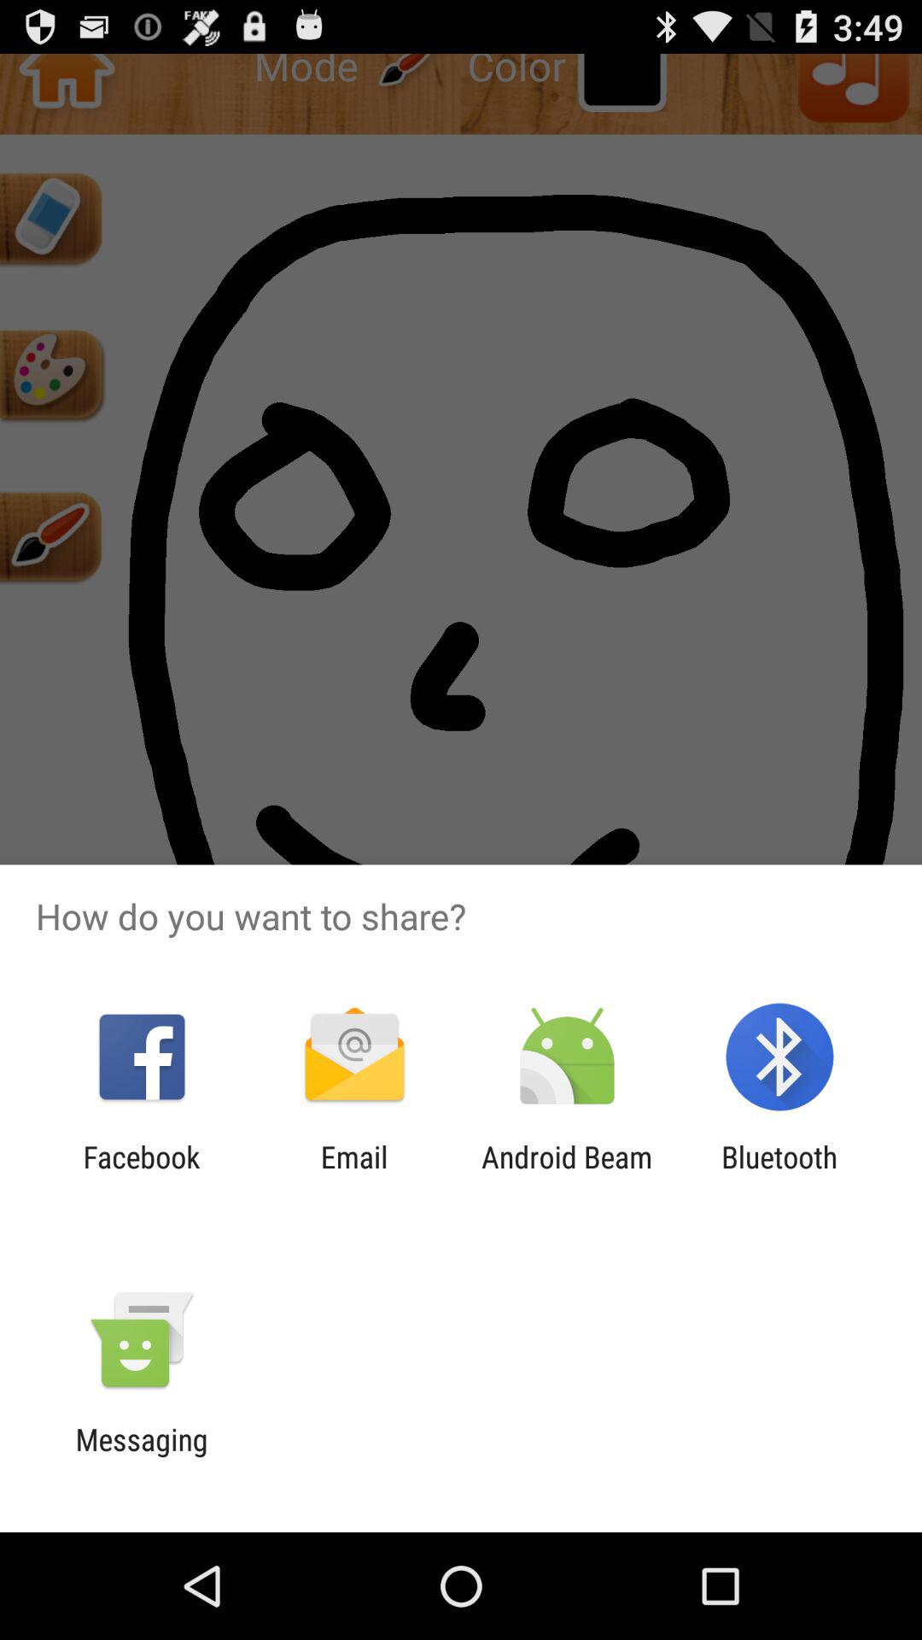 Image resolution: width=922 pixels, height=1640 pixels. What do you see at coordinates (779, 1174) in the screenshot?
I see `turn off app at the bottom right corner` at bounding box center [779, 1174].